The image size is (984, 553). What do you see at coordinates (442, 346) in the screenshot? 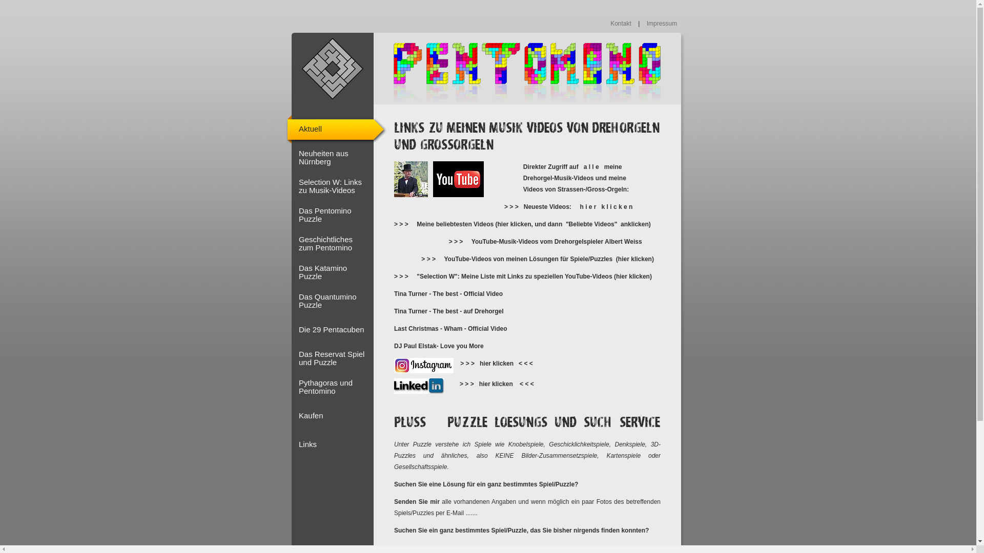
I see `DJ Paul Elstak- Love you More   ` at bounding box center [442, 346].